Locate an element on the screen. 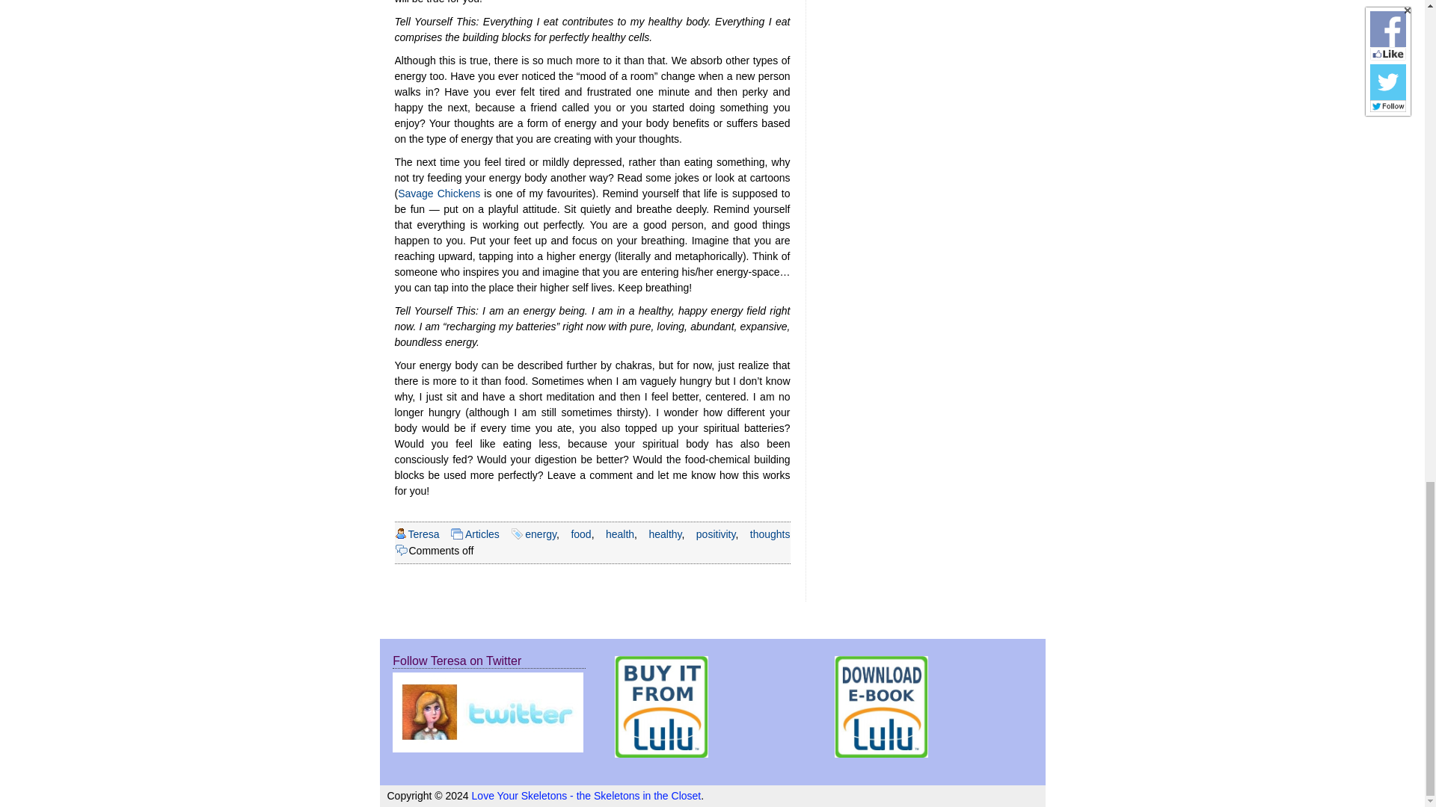 Image resolution: width=1436 pixels, height=807 pixels. thoughts is located at coordinates (770, 534).